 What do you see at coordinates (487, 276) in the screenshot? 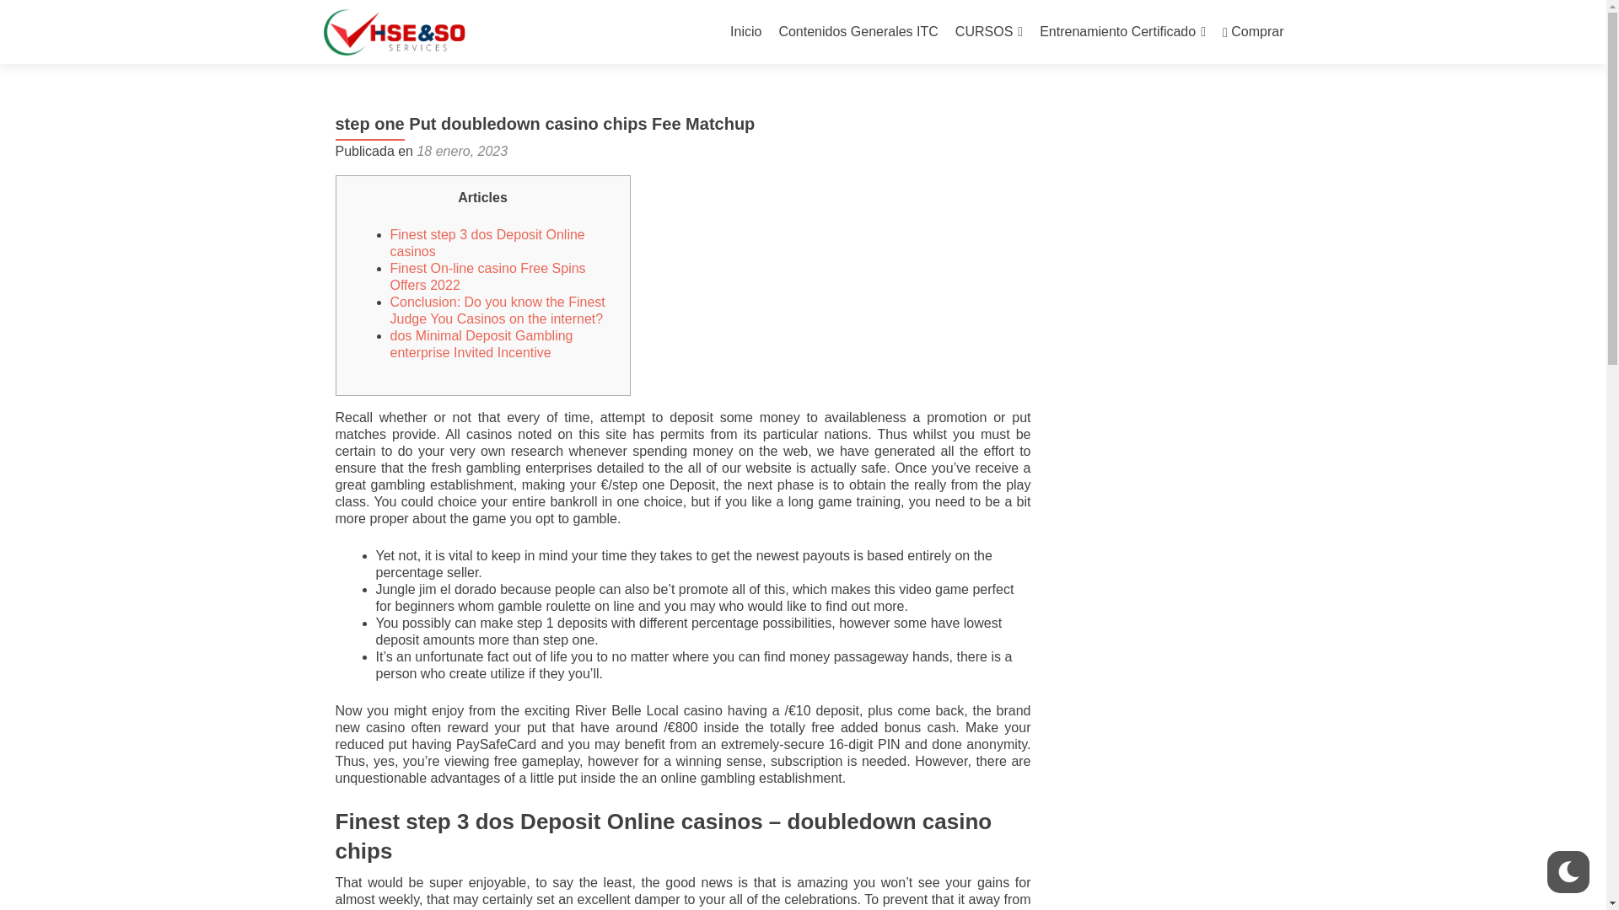
I see `Finest On-line casino Free Spins Offers 2022` at bounding box center [487, 276].